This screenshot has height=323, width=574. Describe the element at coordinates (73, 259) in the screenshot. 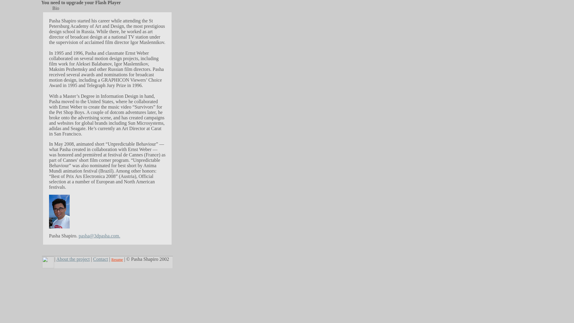

I see `About the project` at that location.